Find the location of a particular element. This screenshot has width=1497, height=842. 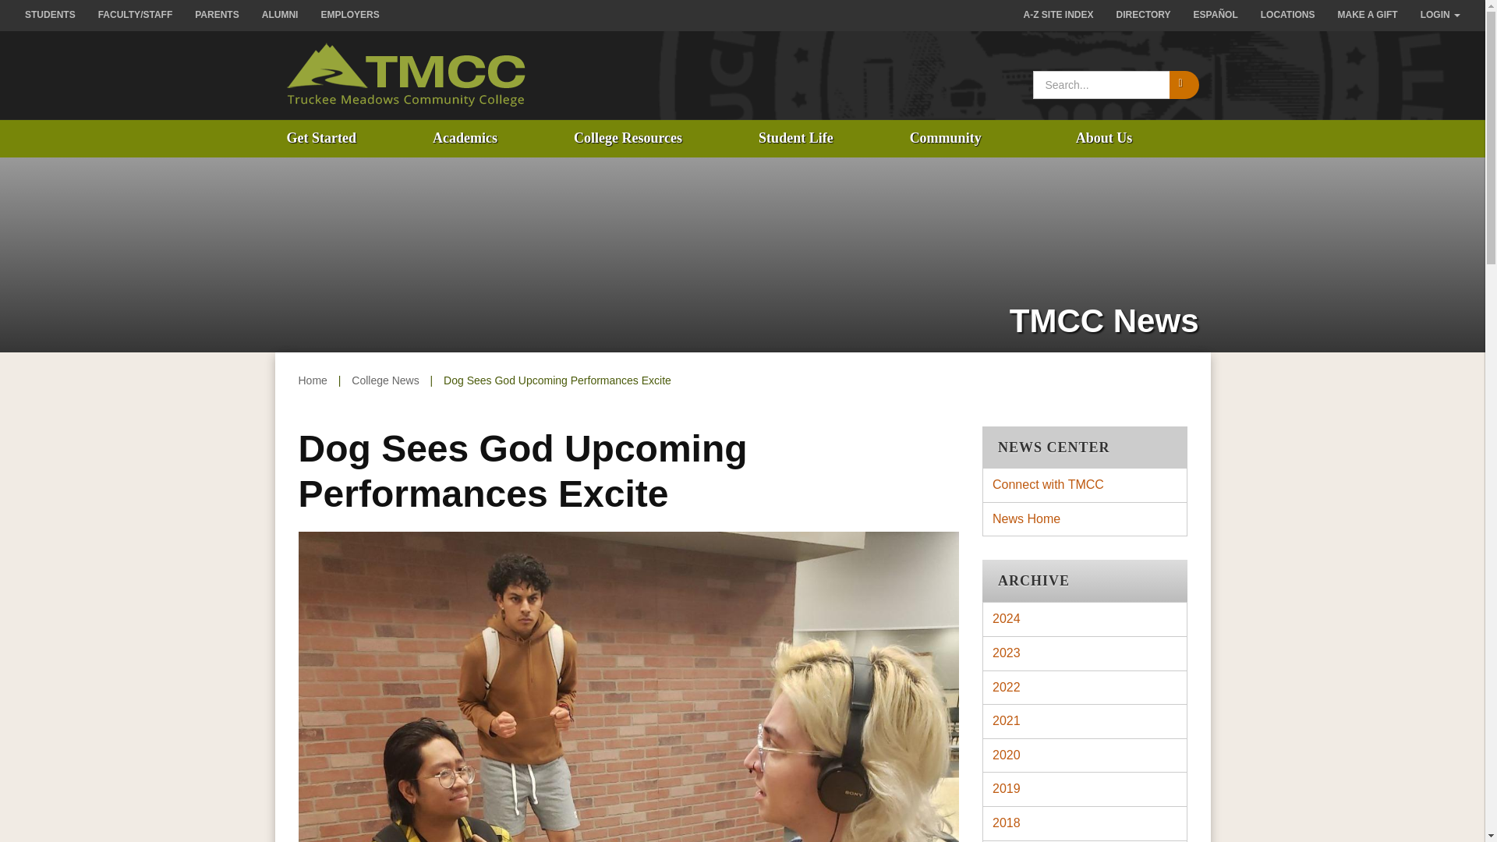

About Us is located at coordinates (1104, 139).